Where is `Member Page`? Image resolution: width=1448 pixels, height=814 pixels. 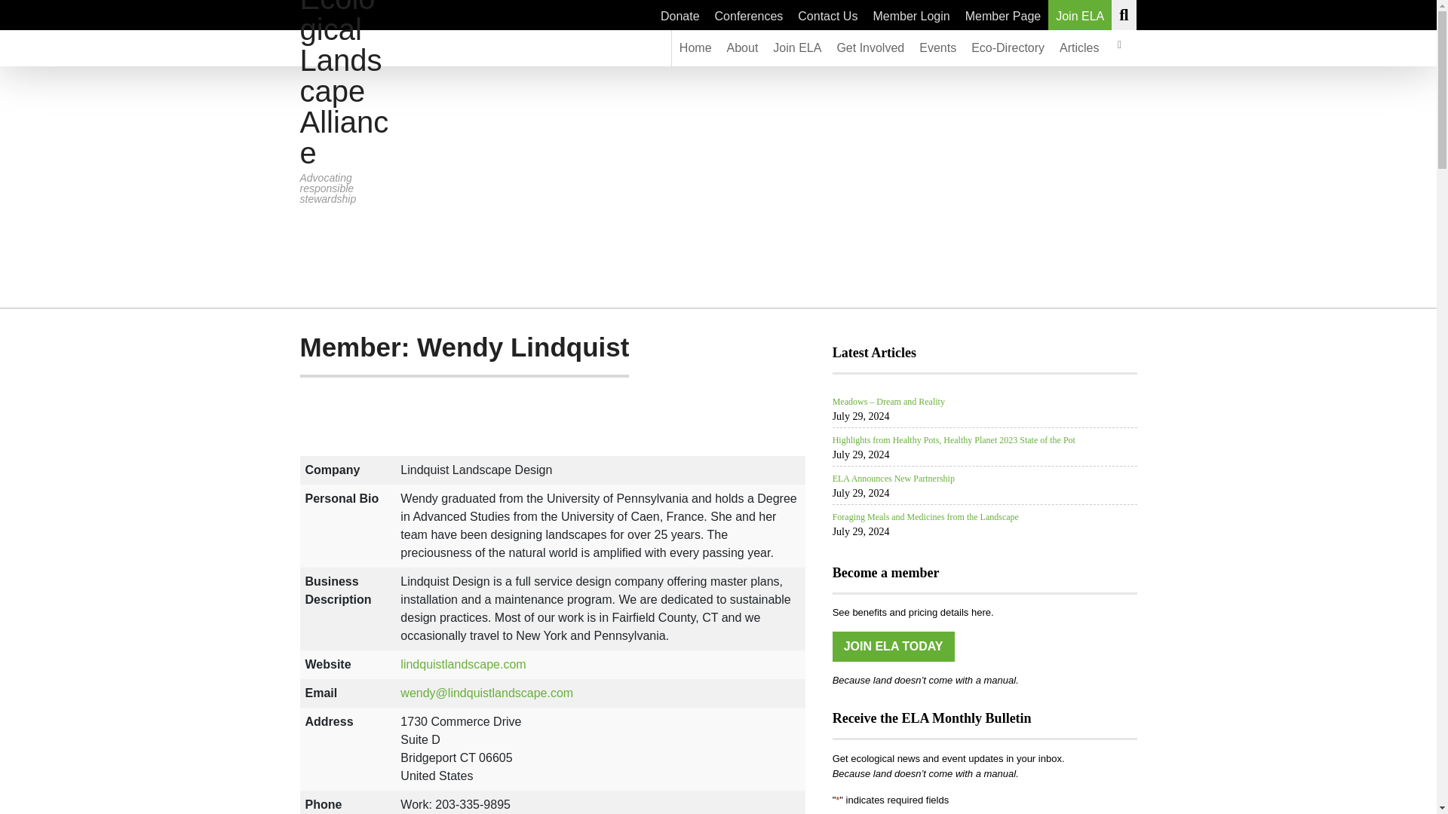
Member Page is located at coordinates (1003, 15).